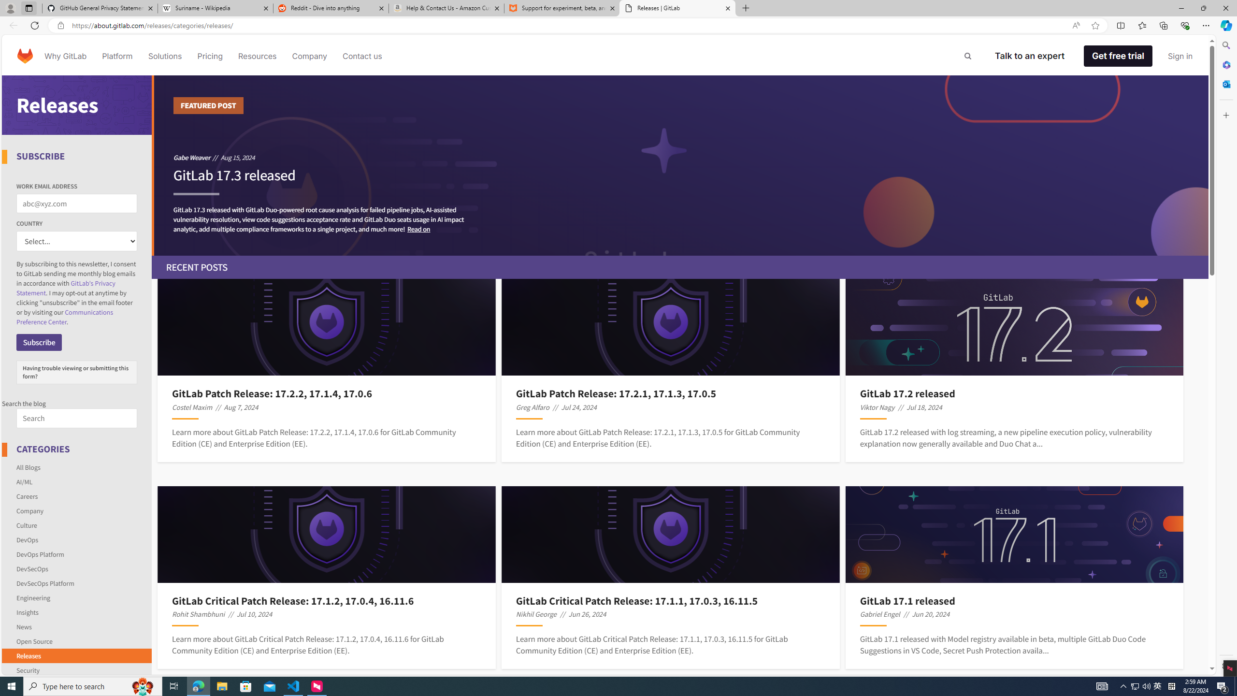 The image size is (1237, 696). I want to click on Post Image, so click(1014, 535).